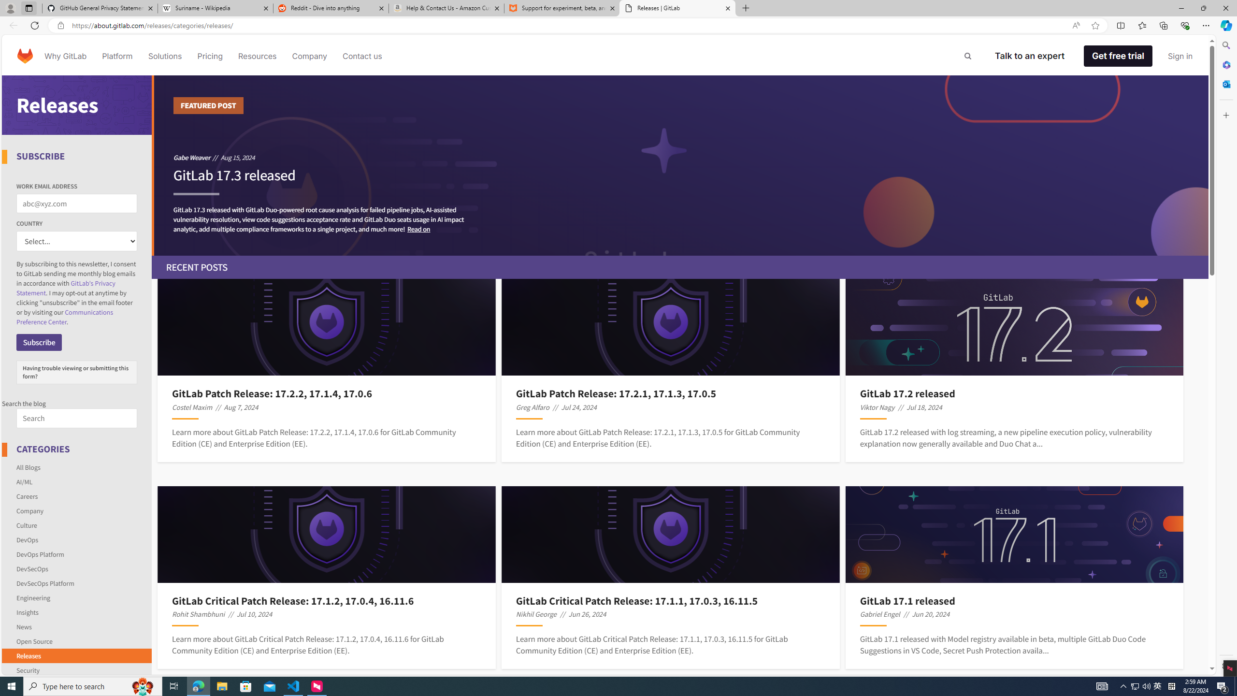 The image size is (1237, 696). I want to click on Post Image, so click(1014, 535).